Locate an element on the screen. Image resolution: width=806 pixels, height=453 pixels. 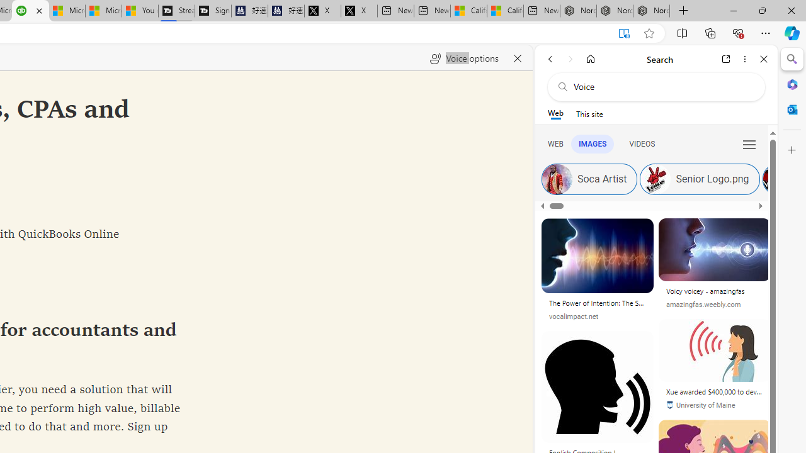
Customize is located at coordinates (792, 150).